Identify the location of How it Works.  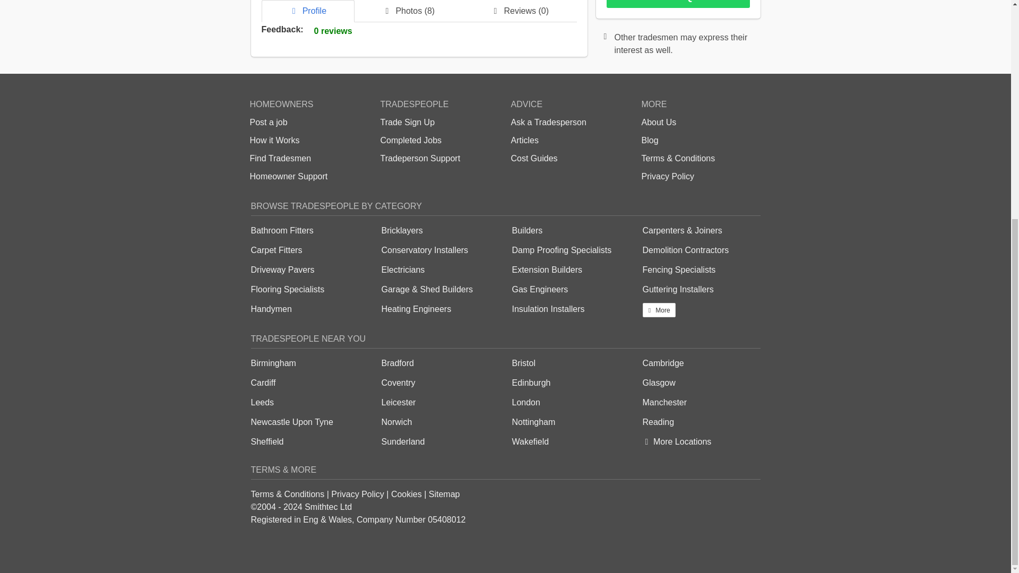
(274, 140).